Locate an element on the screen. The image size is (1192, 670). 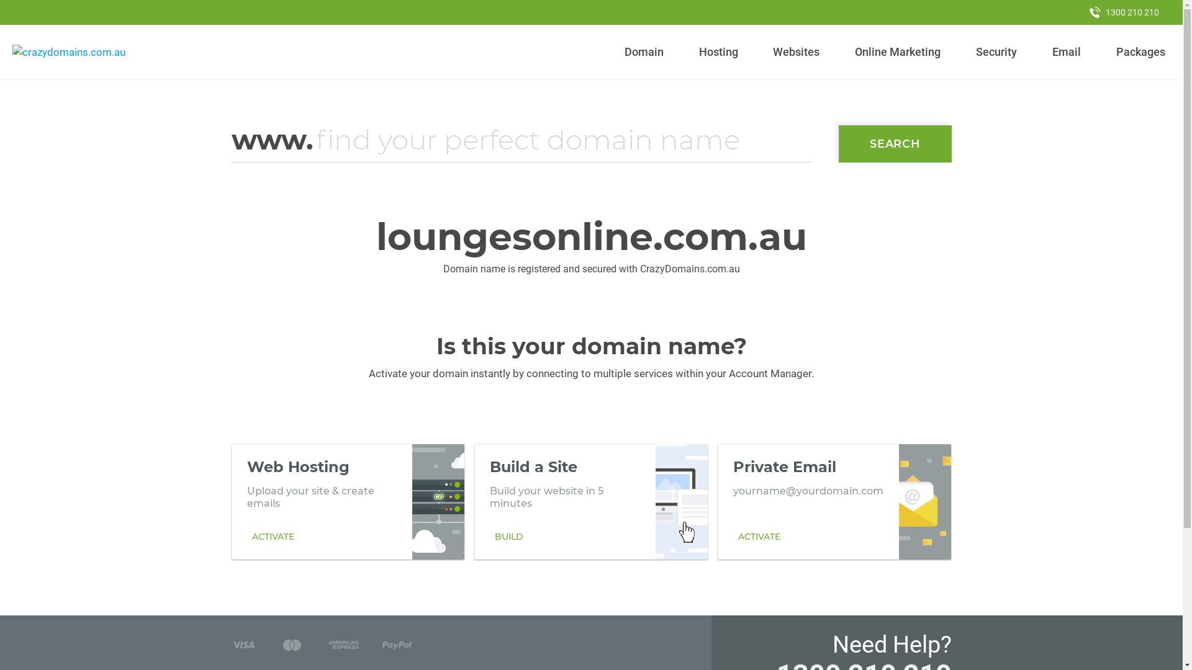
Domain is located at coordinates (644, 52).